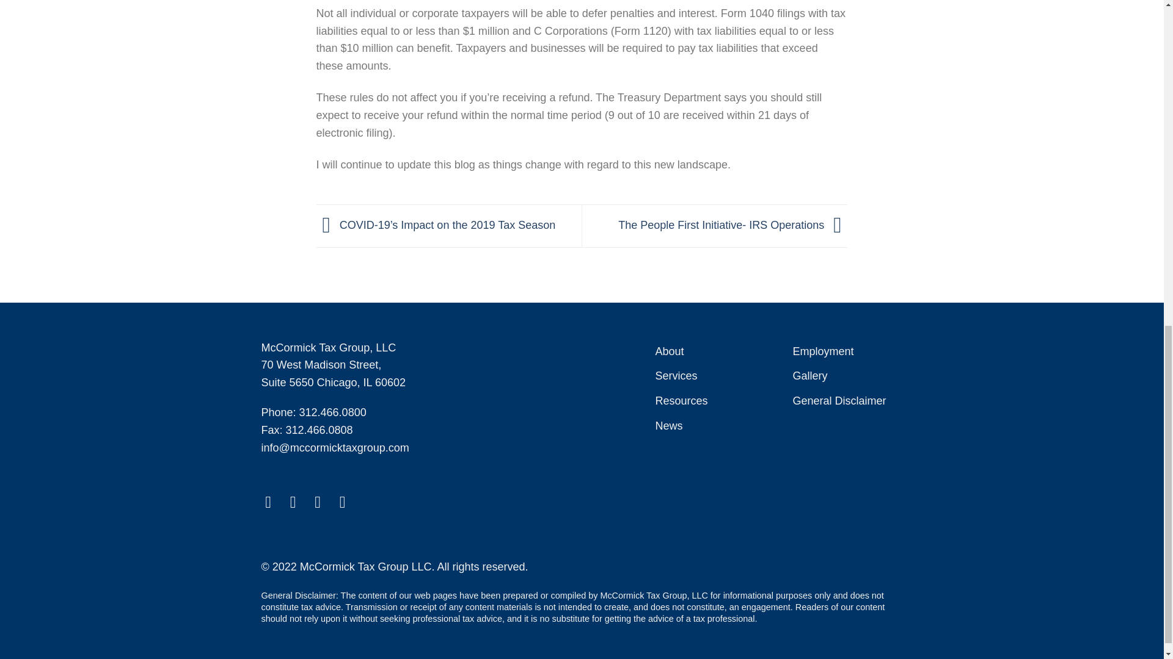 This screenshot has width=1173, height=659. What do you see at coordinates (298, 502) in the screenshot?
I see `Follow on Twitter` at bounding box center [298, 502].